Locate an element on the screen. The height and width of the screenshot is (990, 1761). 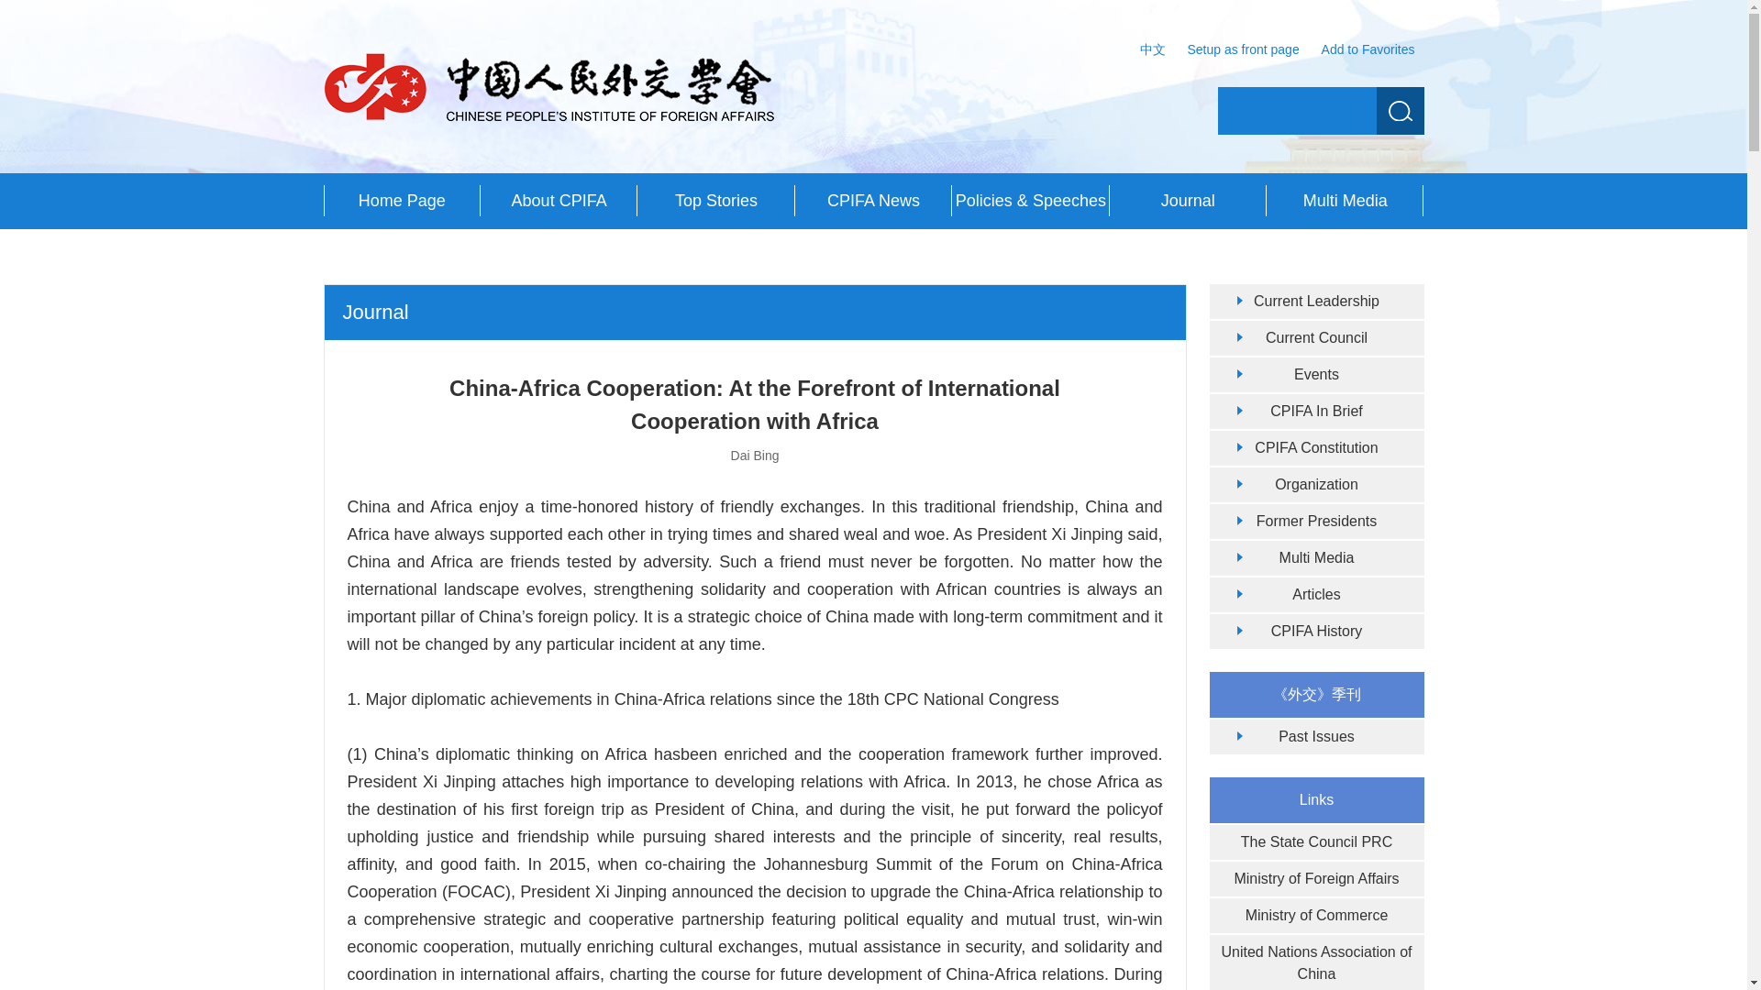
Add to Favorites is located at coordinates (1368, 49).